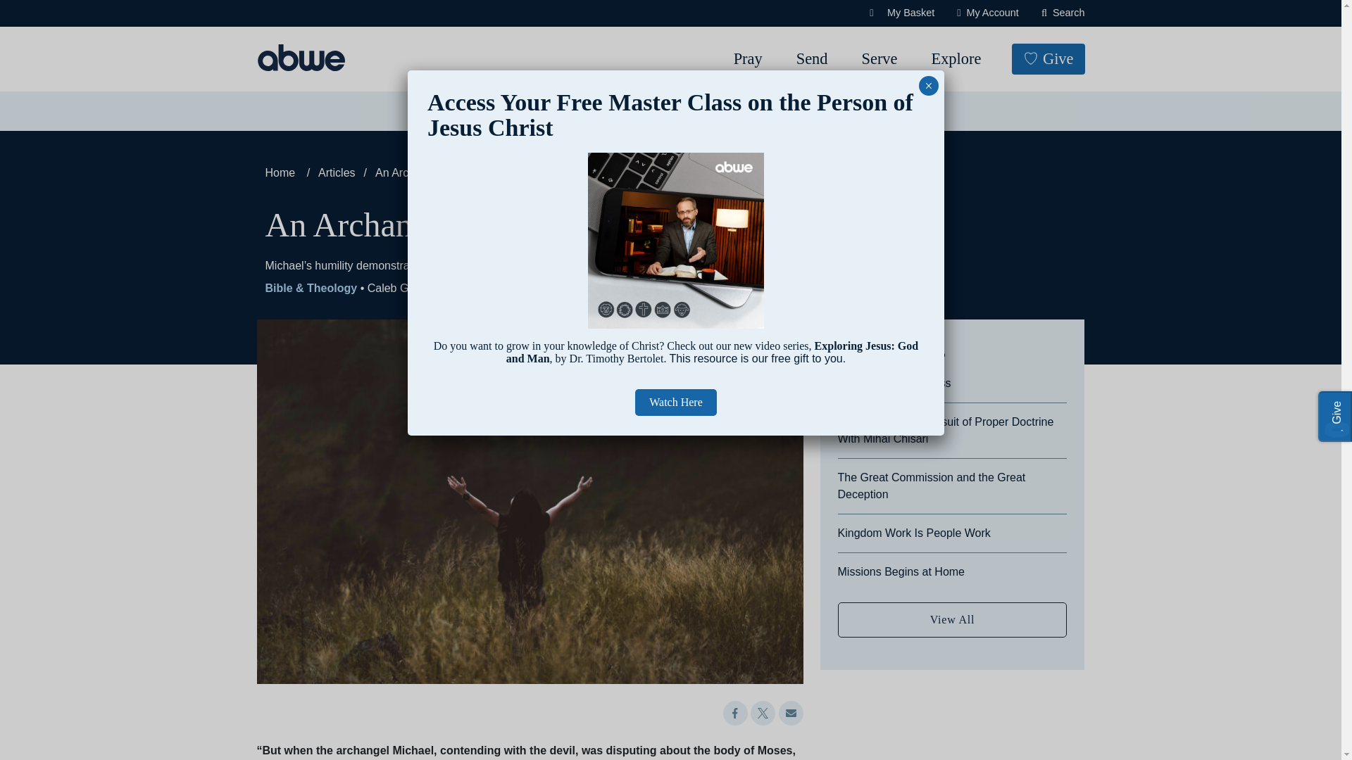 This screenshot has height=760, width=1352. What do you see at coordinates (634, 111) in the screenshot?
I see `Message Magazine` at bounding box center [634, 111].